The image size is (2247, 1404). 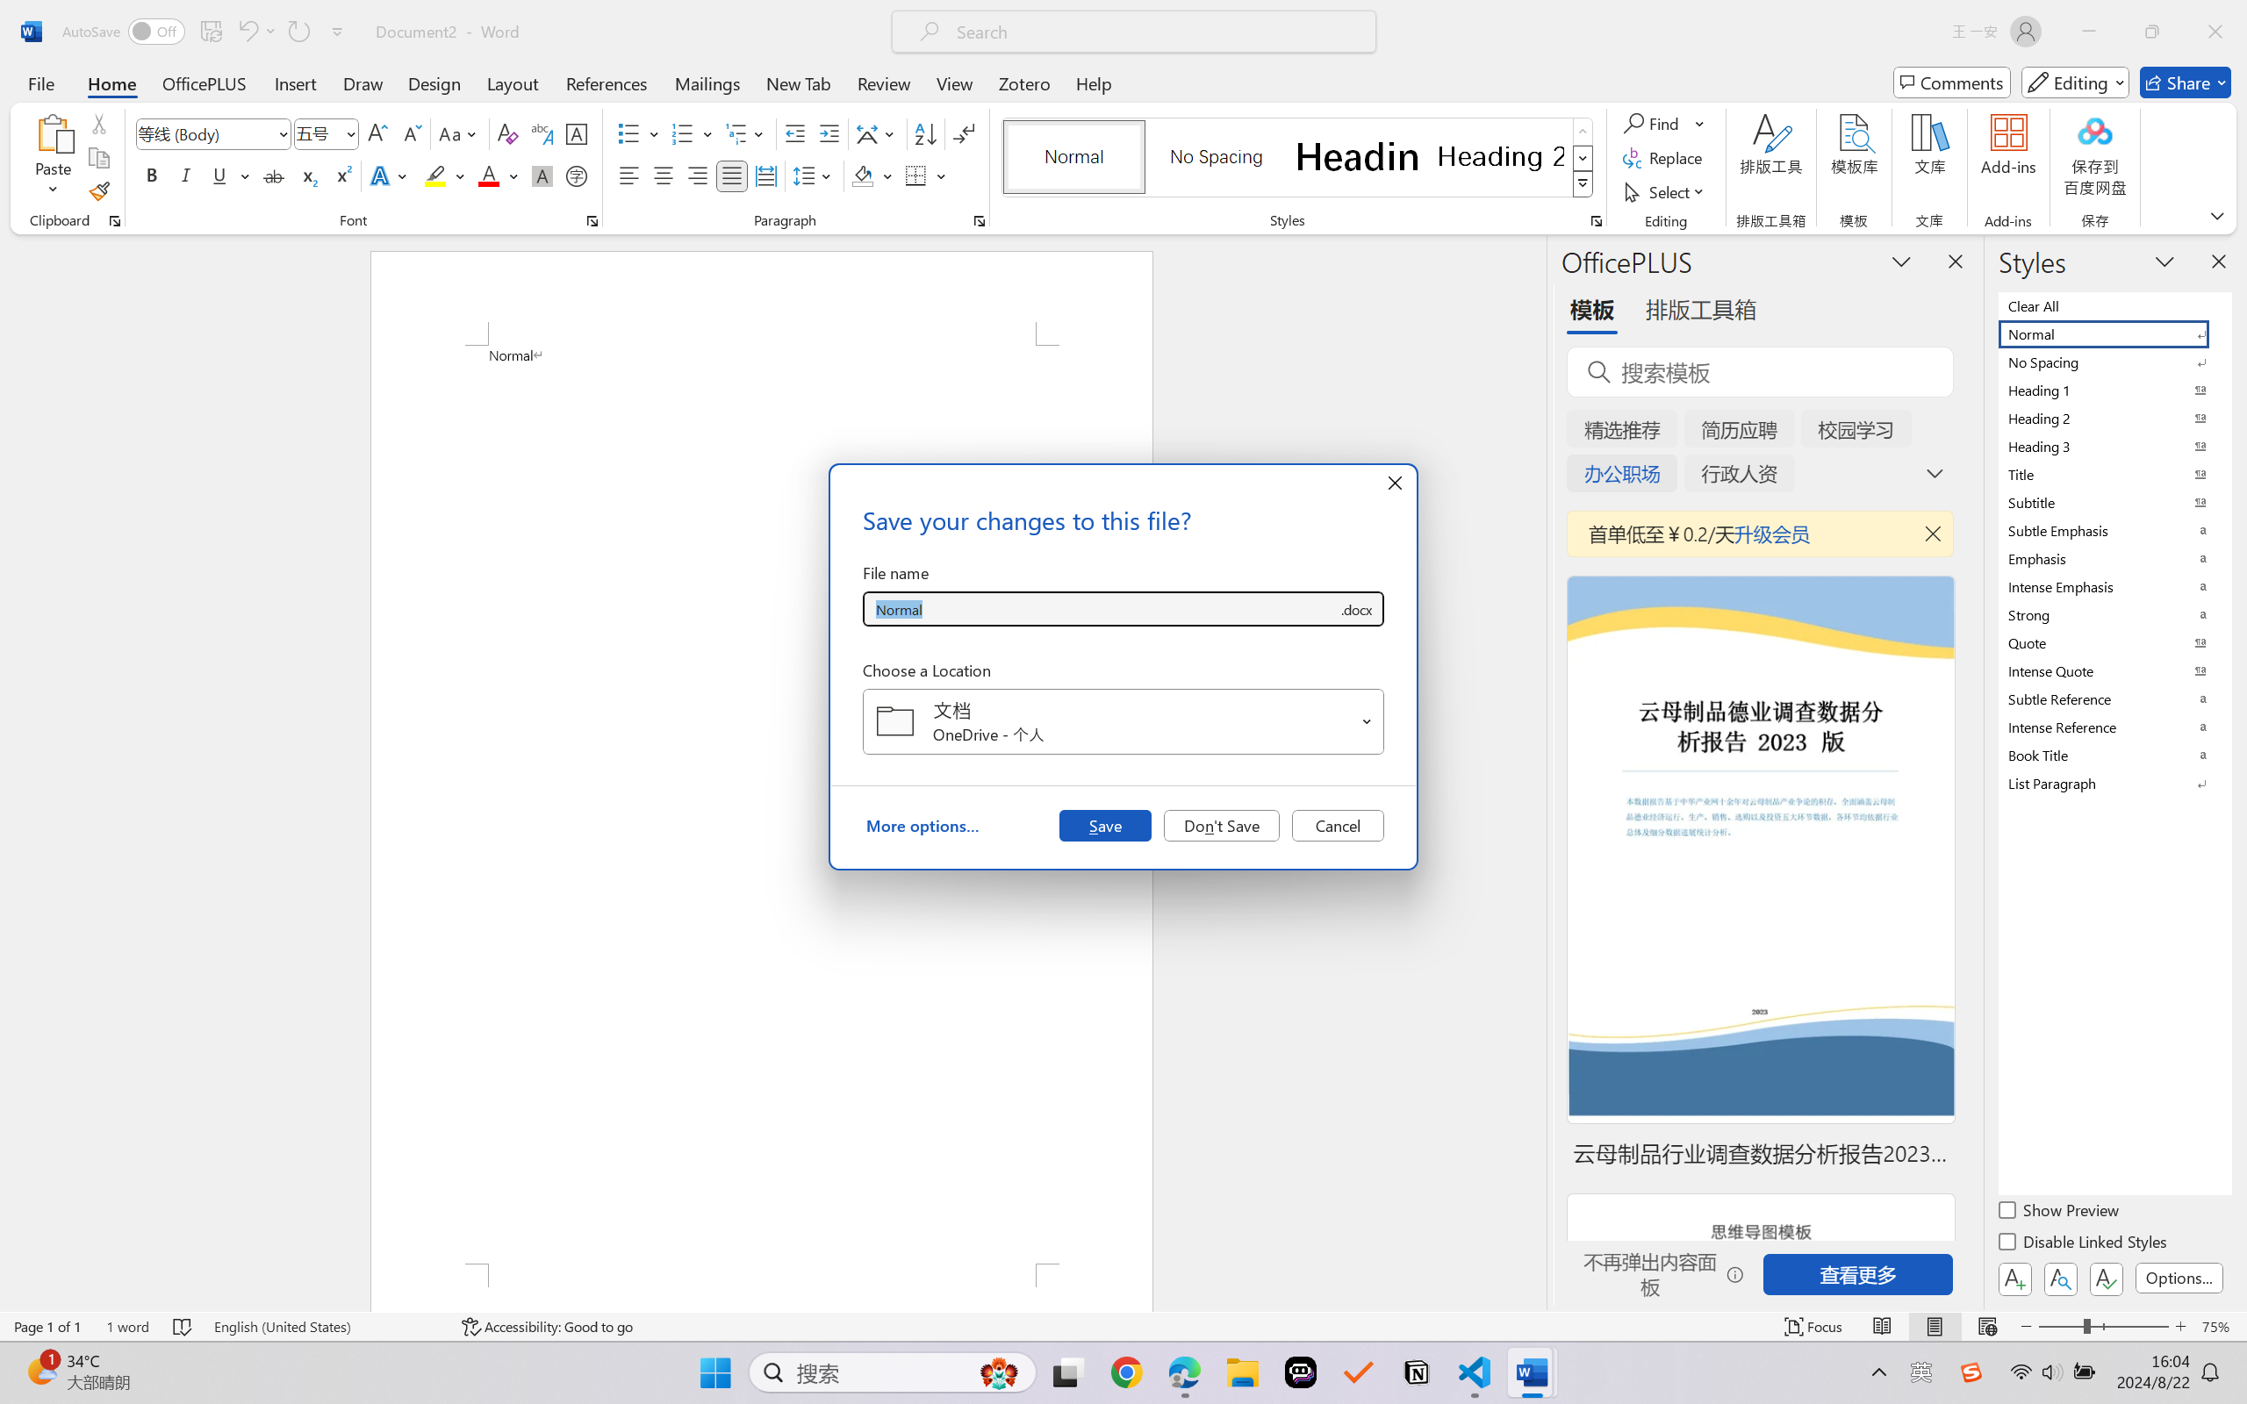 What do you see at coordinates (1157, 32) in the screenshot?
I see `Microsoft search` at bounding box center [1157, 32].